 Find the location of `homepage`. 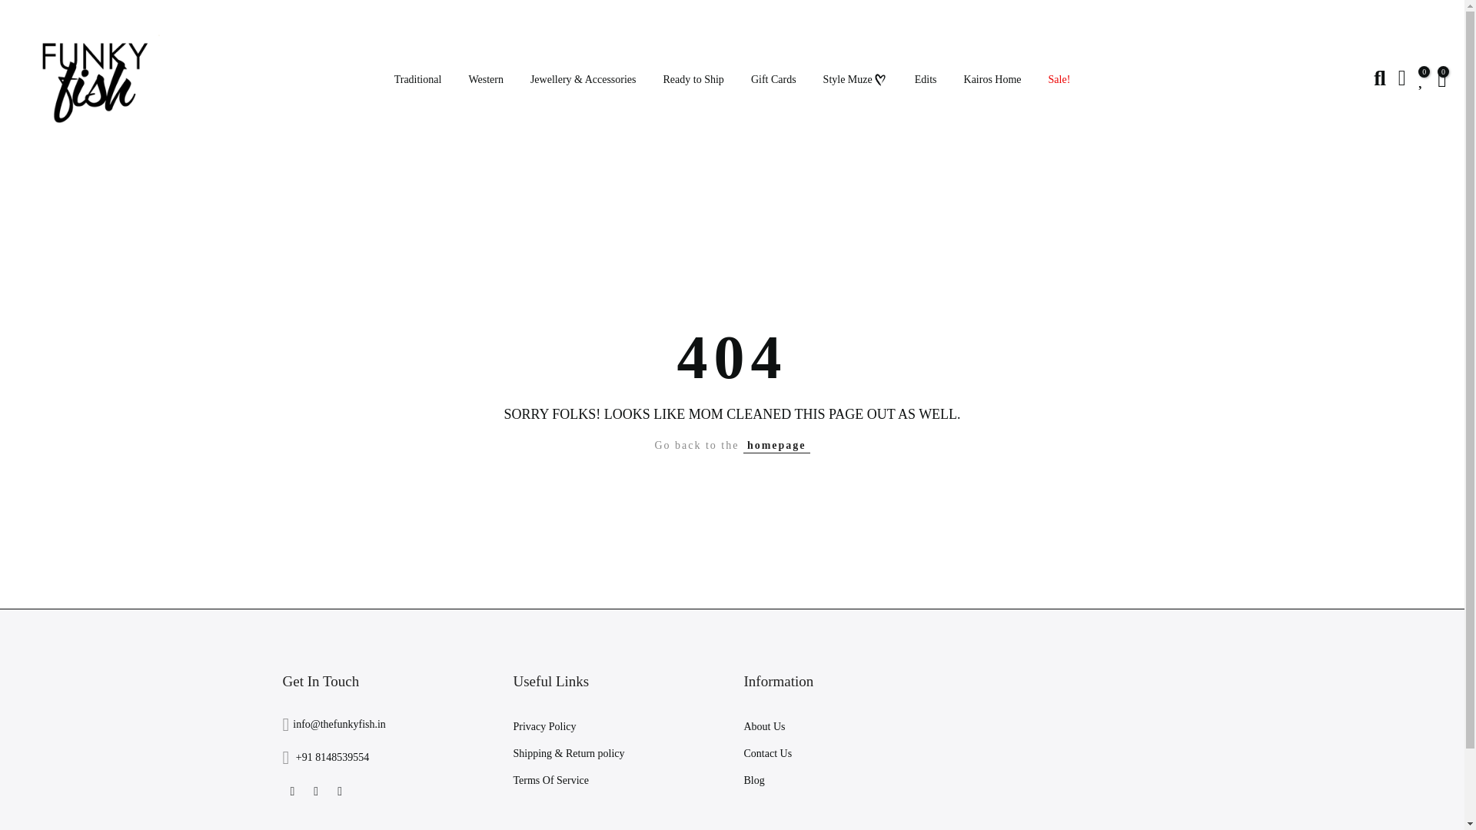

homepage is located at coordinates (776, 446).